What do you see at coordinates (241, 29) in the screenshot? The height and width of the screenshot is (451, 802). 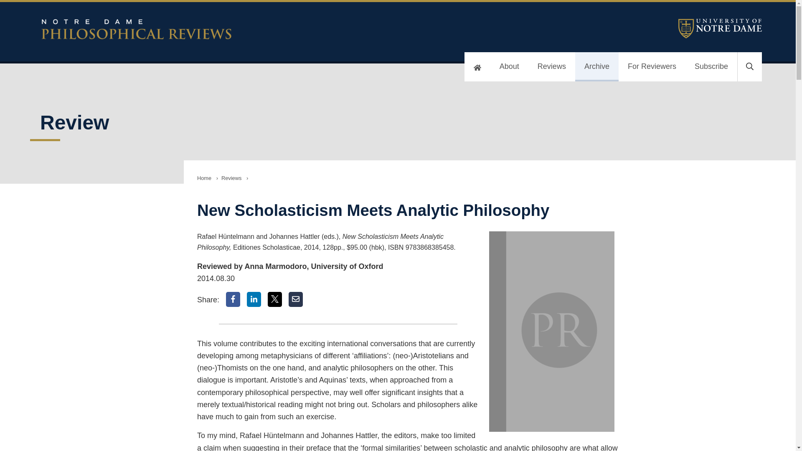 I see `Notre Dame Philosophical Reviews` at bounding box center [241, 29].